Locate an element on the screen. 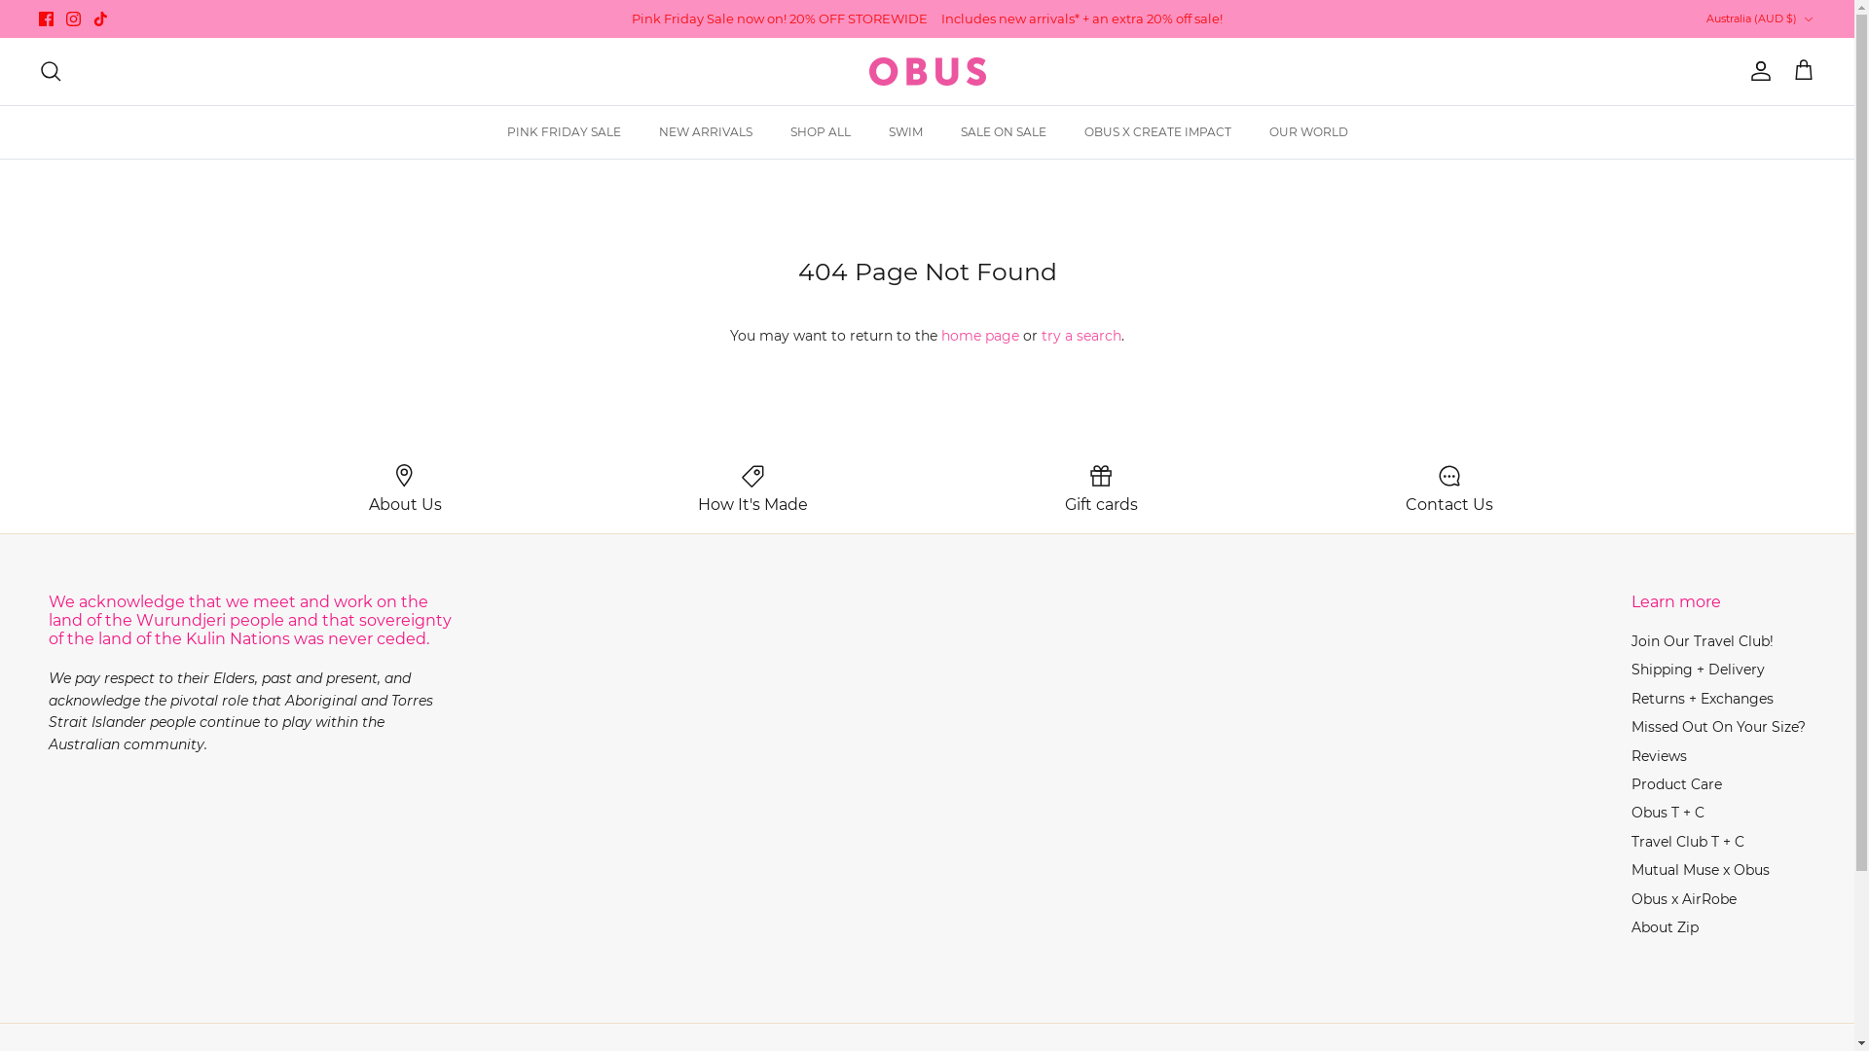  Product Care is located at coordinates (1676, 784).